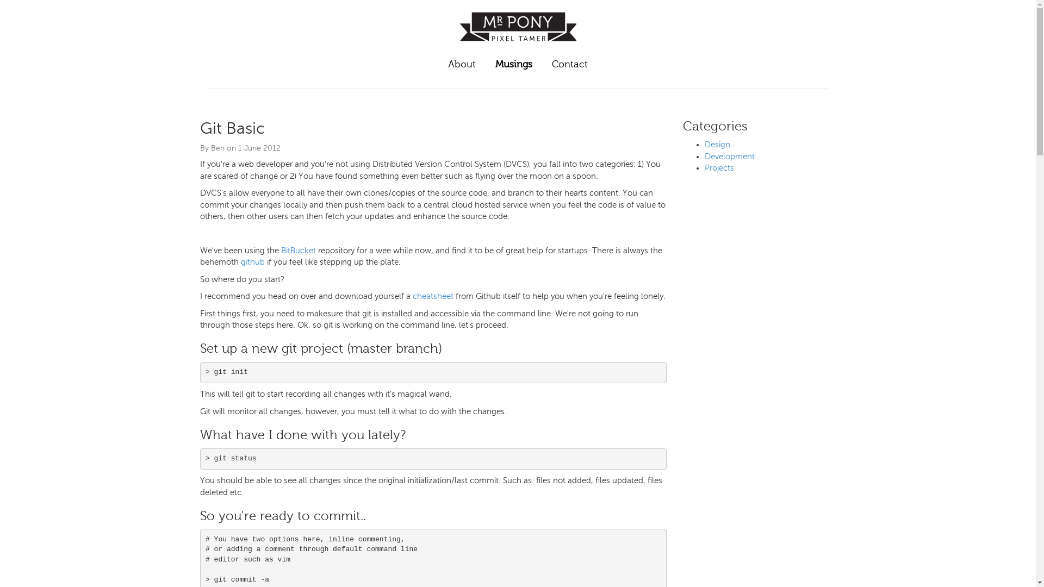  Describe the element at coordinates (719, 168) in the screenshot. I see `Projects` at that location.